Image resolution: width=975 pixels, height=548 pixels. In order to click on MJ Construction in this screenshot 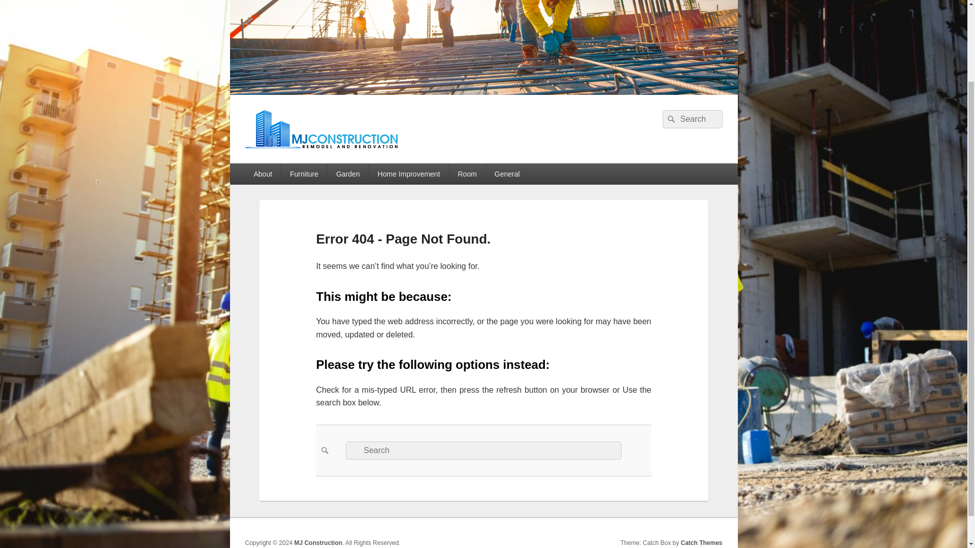, I will do `click(317, 159)`.